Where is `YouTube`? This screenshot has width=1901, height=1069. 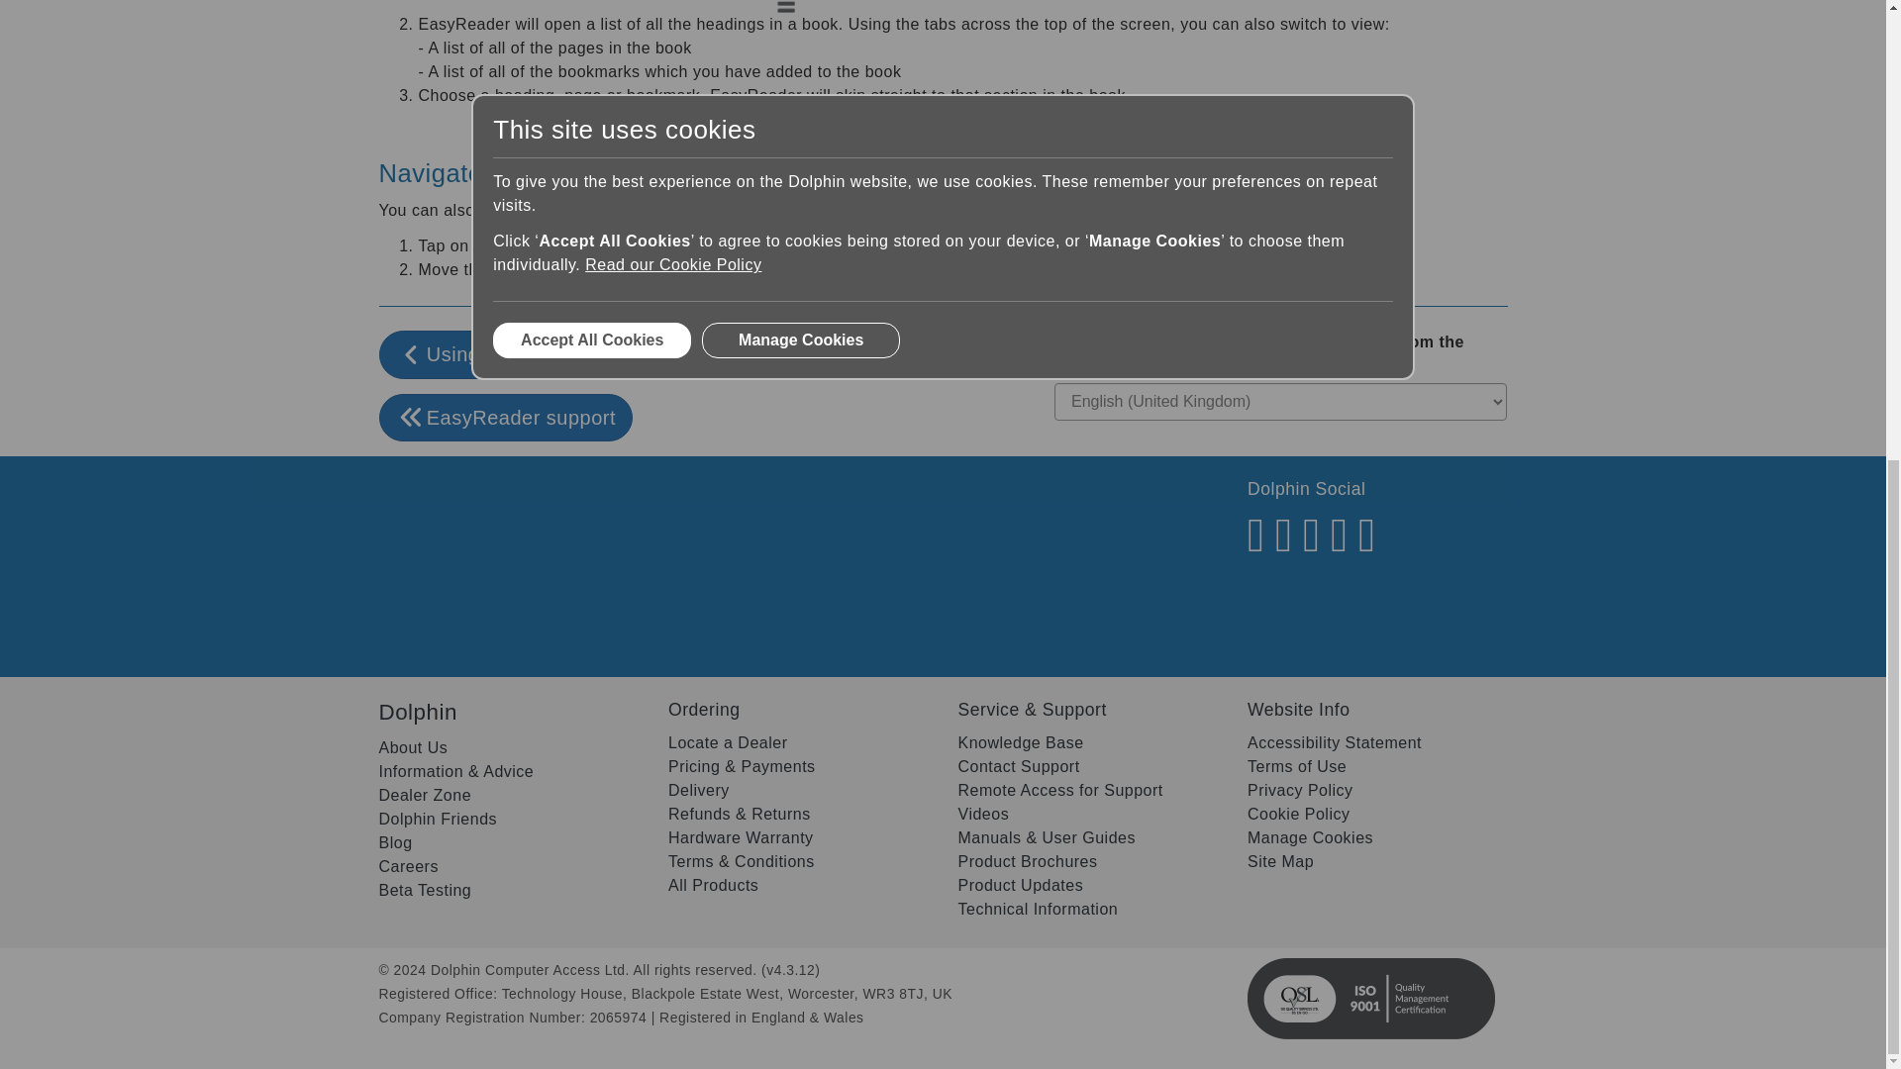 YouTube is located at coordinates (1283, 546).